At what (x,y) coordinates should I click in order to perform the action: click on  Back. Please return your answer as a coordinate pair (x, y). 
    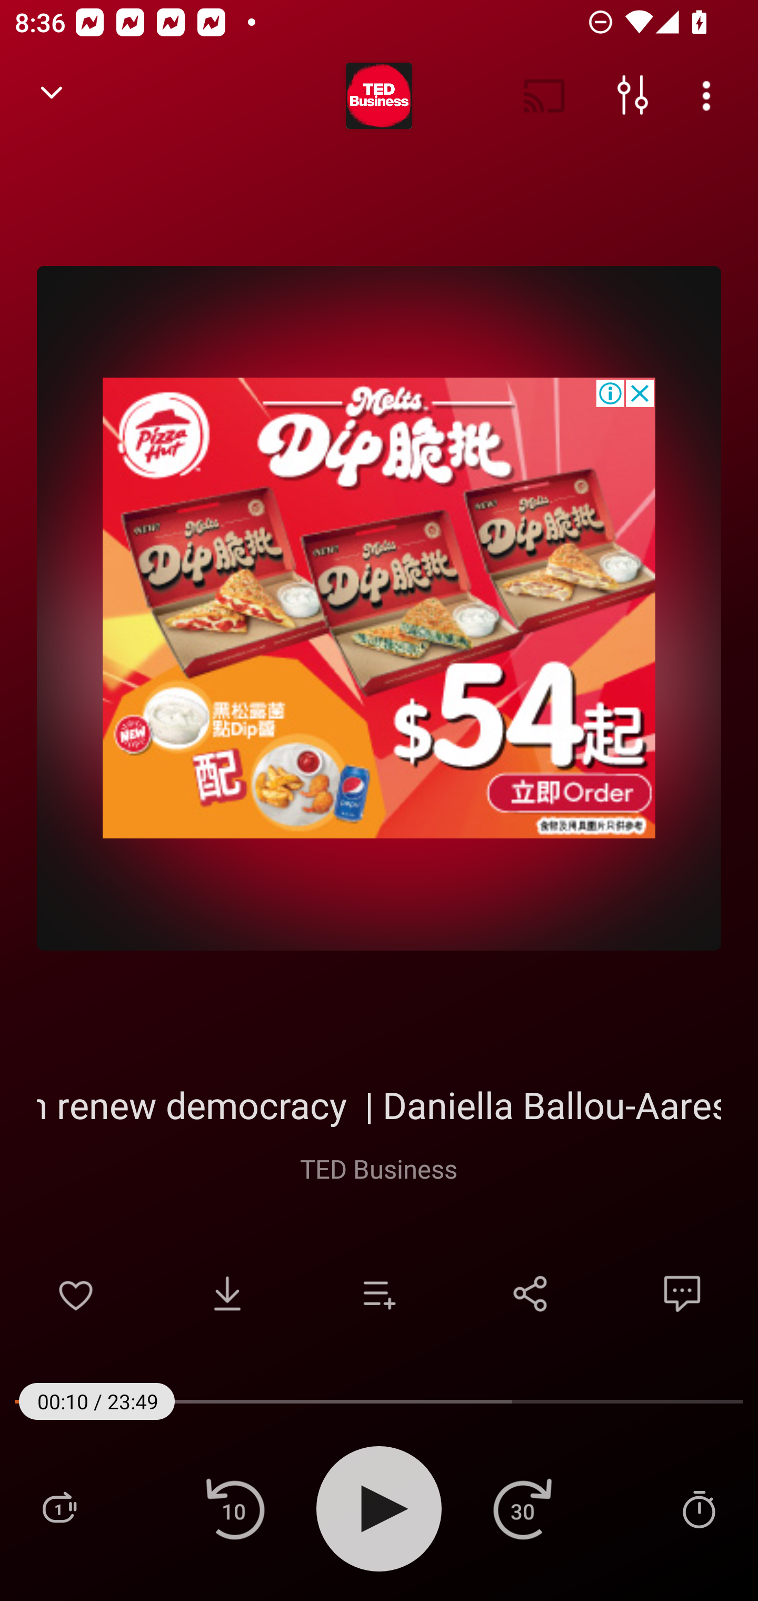
    Looking at the image, I should click on (52, 96).